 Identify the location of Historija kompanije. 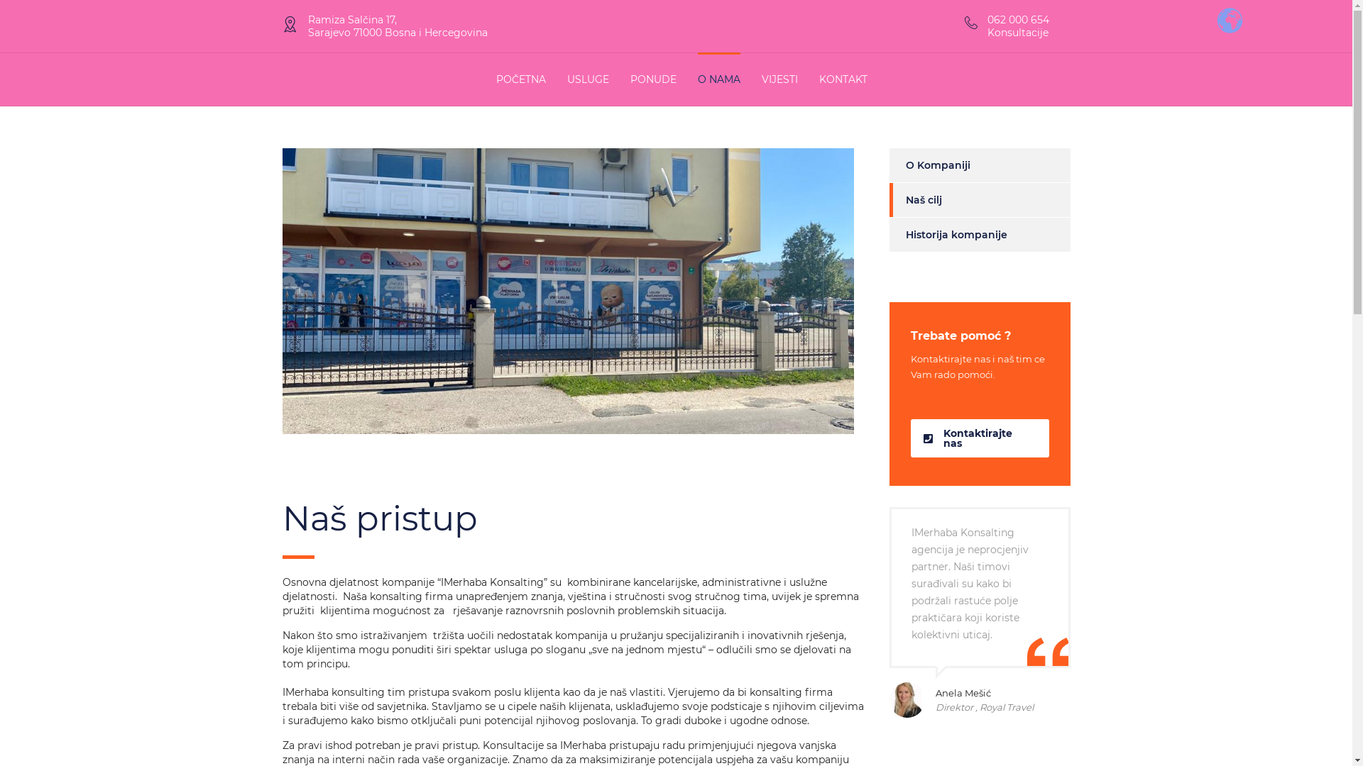
(948, 235).